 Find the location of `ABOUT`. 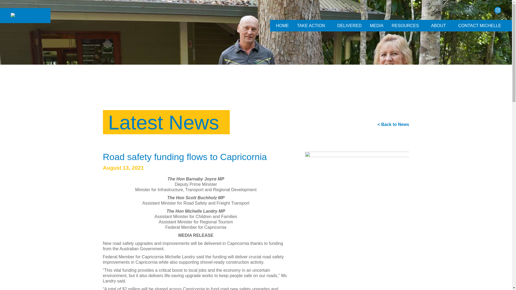

ABOUT is located at coordinates (439, 25).